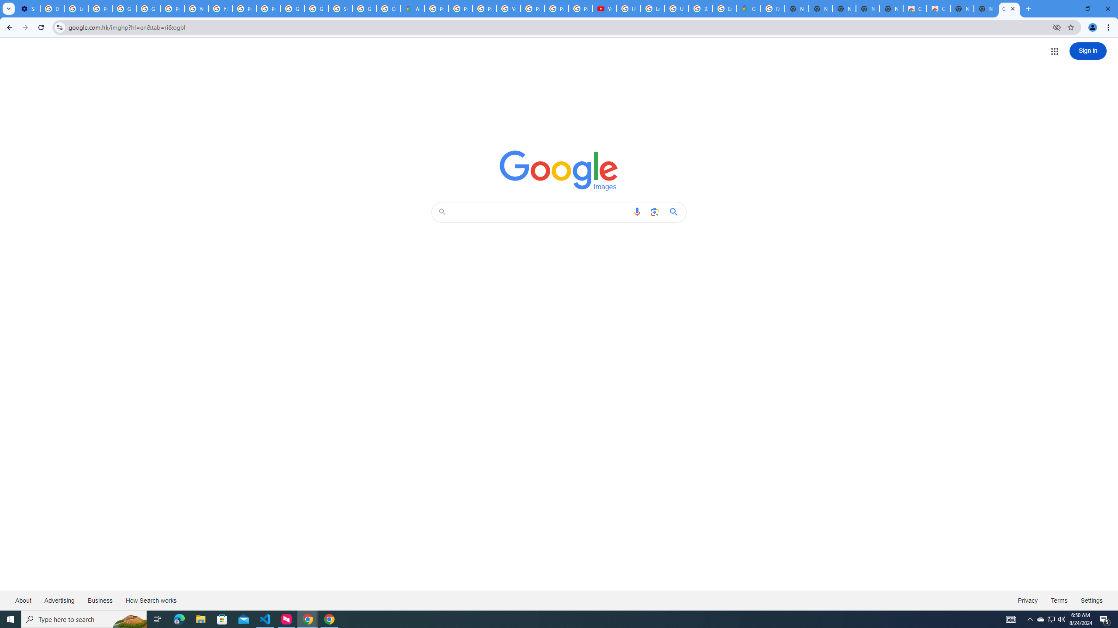  Describe the element at coordinates (914, 9) in the screenshot. I see `Classic Blue - Chrome Web Store` at that location.